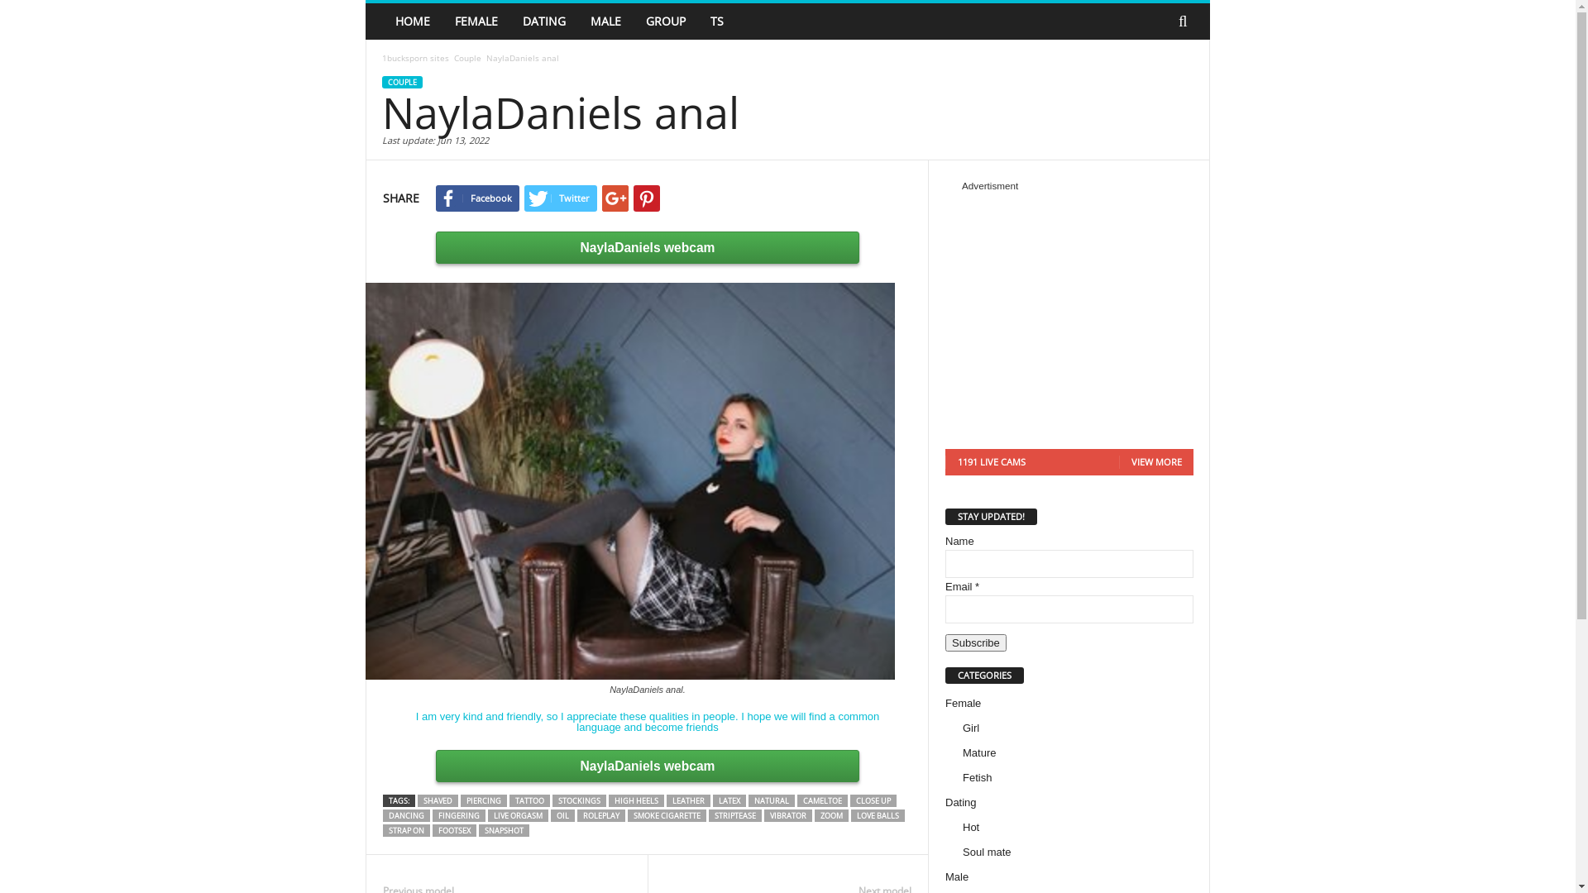 The height and width of the screenshot is (893, 1588). What do you see at coordinates (978, 777) in the screenshot?
I see `Fetish` at bounding box center [978, 777].